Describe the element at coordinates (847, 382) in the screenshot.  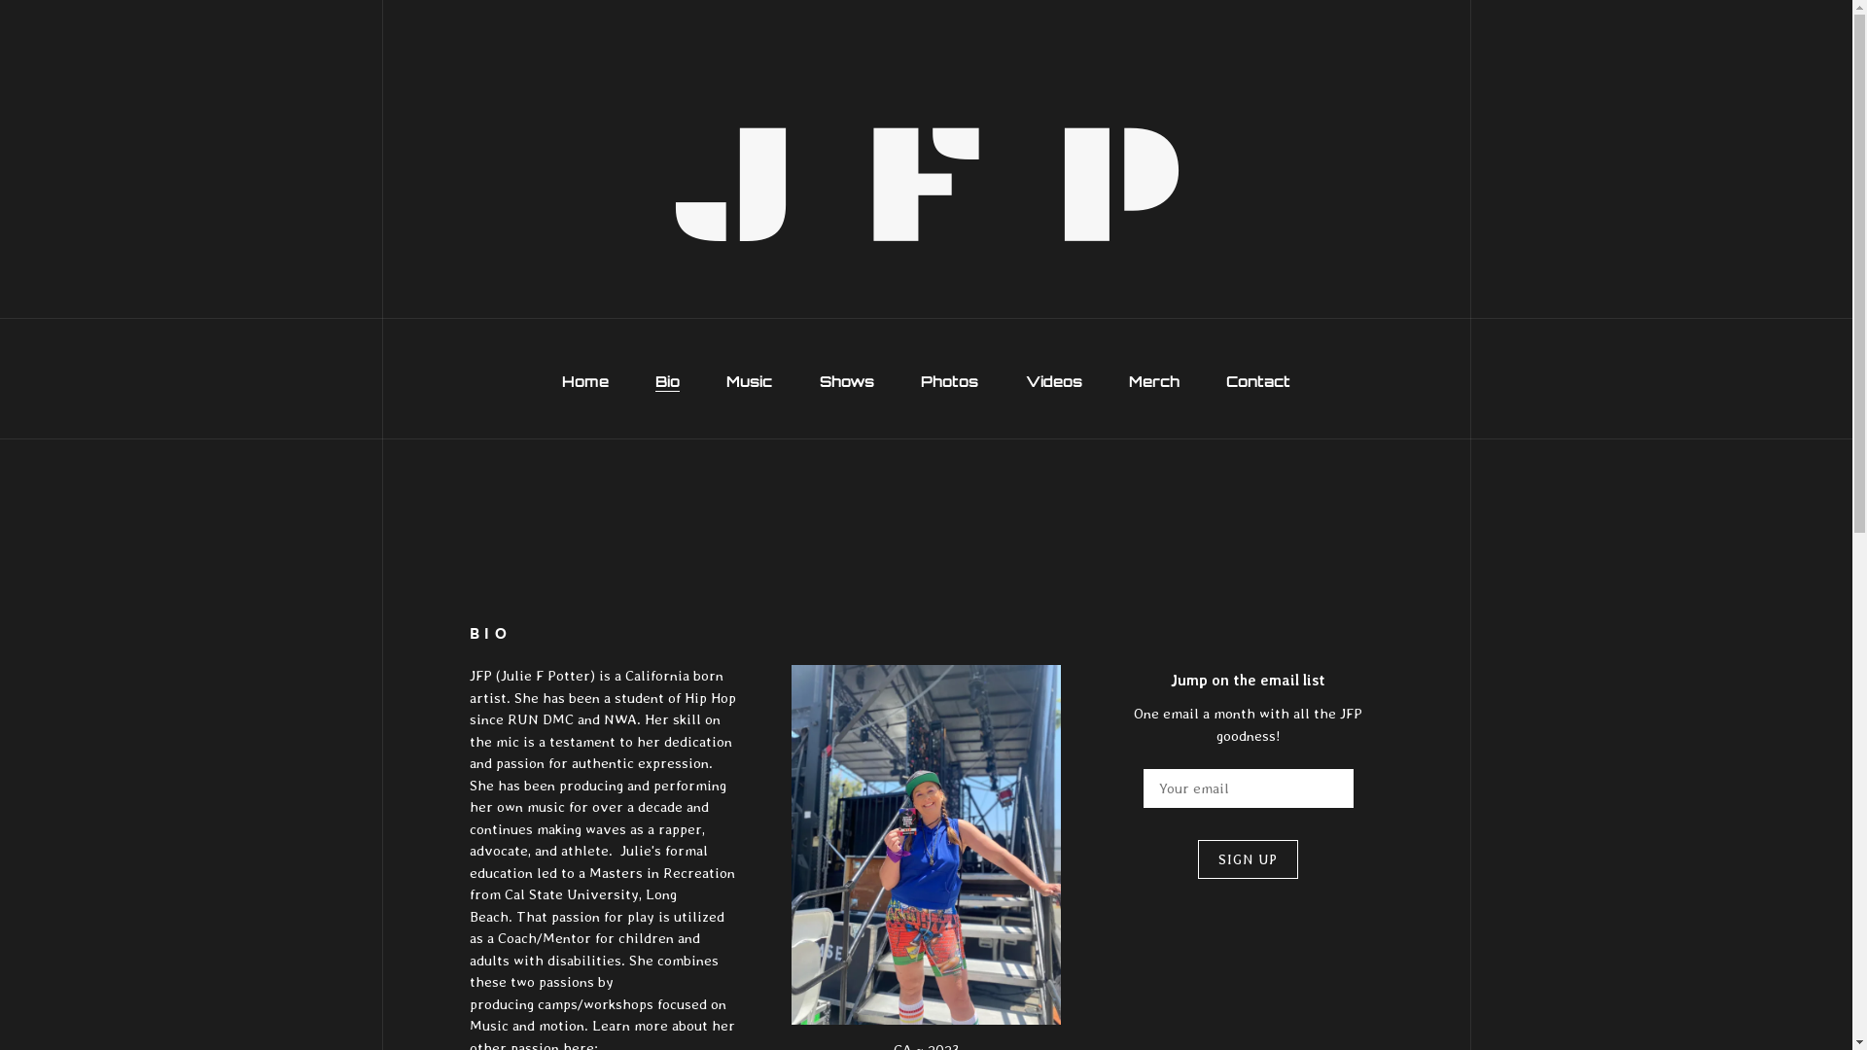
I see `Shows` at that location.